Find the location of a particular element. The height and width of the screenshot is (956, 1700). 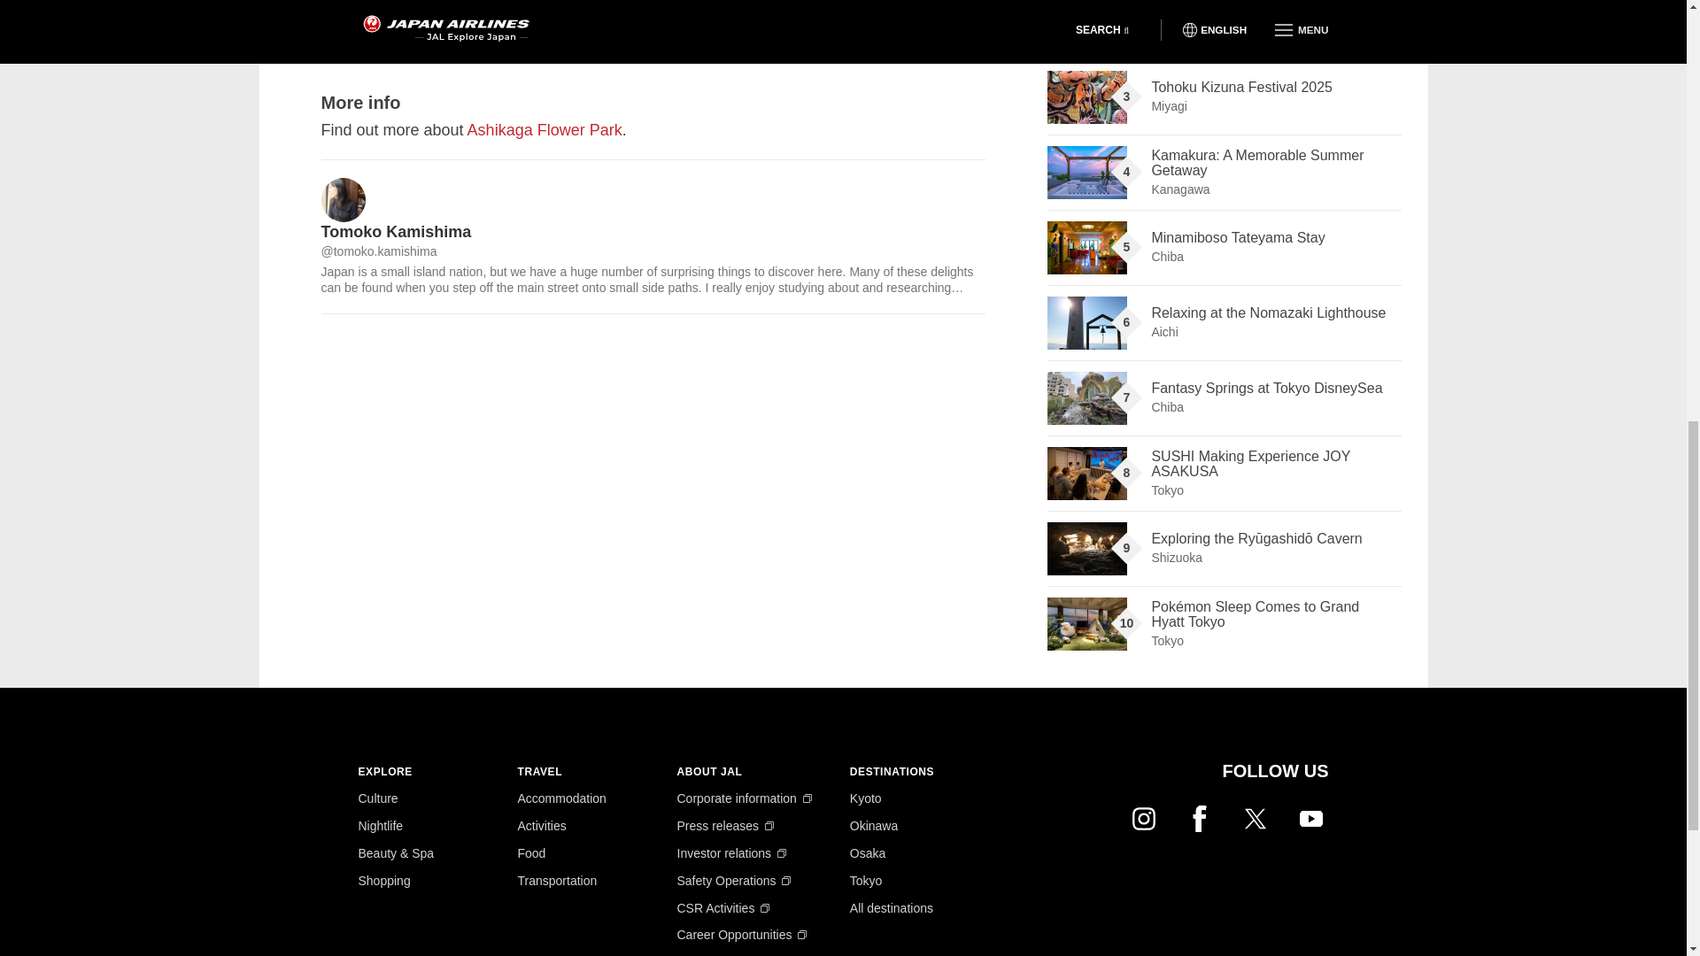

Minamiboso Tateyama Stay is located at coordinates (1086, 247).